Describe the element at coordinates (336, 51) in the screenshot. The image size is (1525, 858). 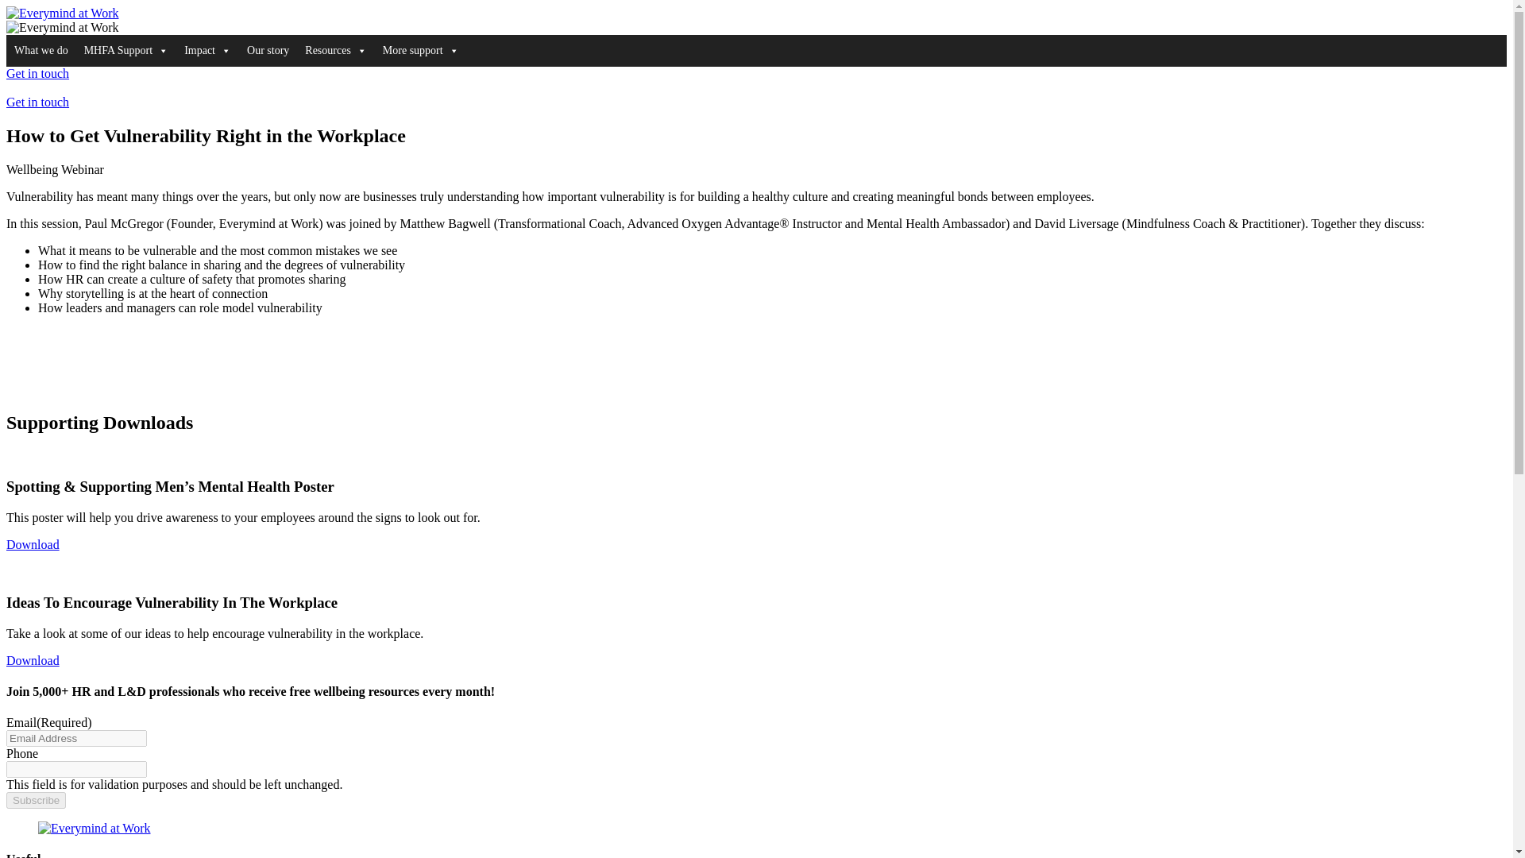
I see `Resources` at that location.